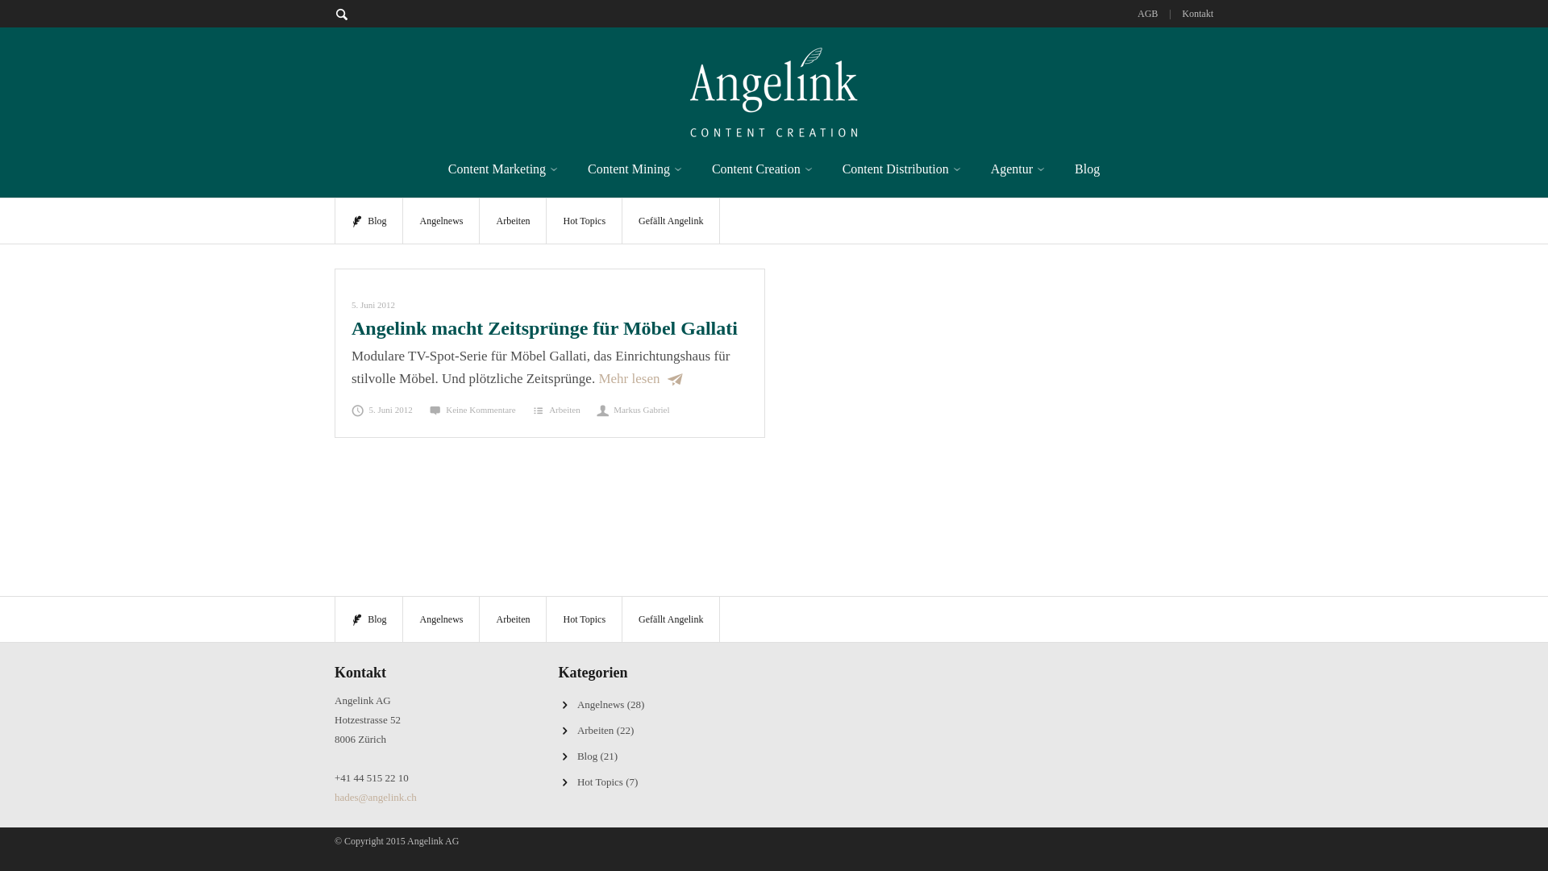 The image size is (1548, 871). I want to click on AGB, so click(1148, 14).